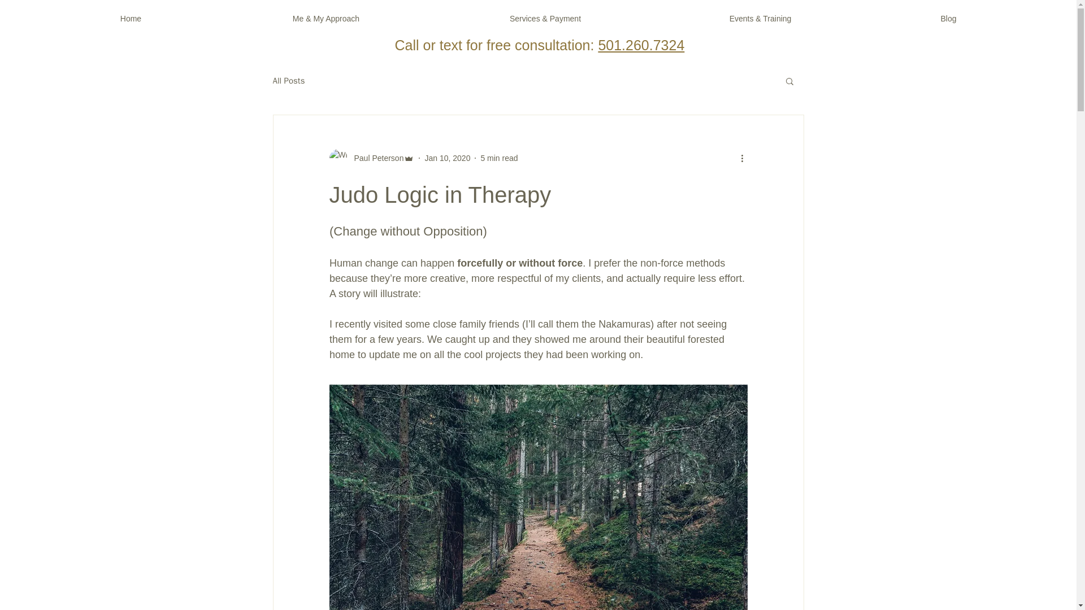  Describe the element at coordinates (446, 158) in the screenshot. I see `Jan 10, 2020` at that location.